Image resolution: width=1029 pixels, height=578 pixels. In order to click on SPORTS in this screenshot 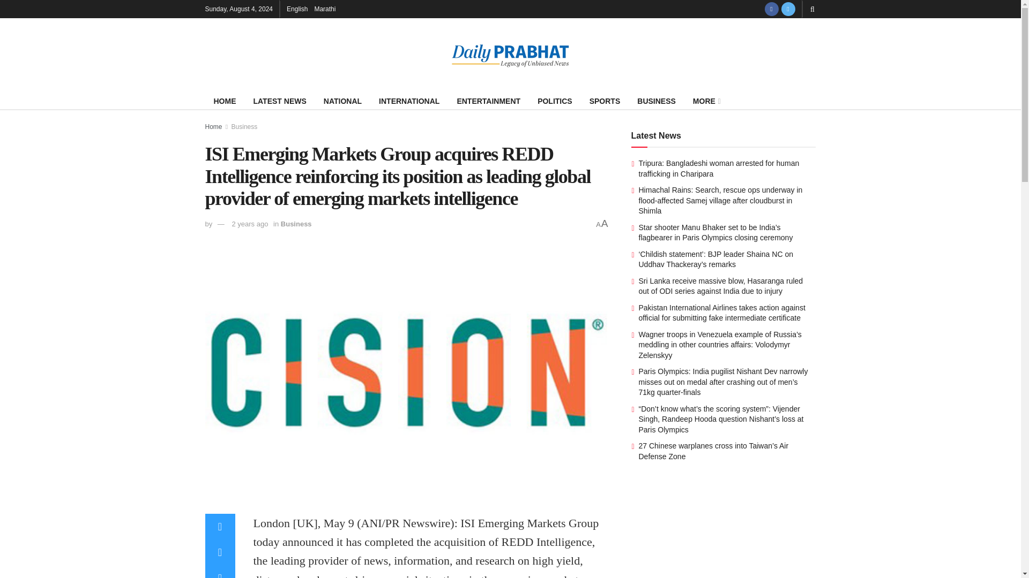, I will do `click(605, 101)`.